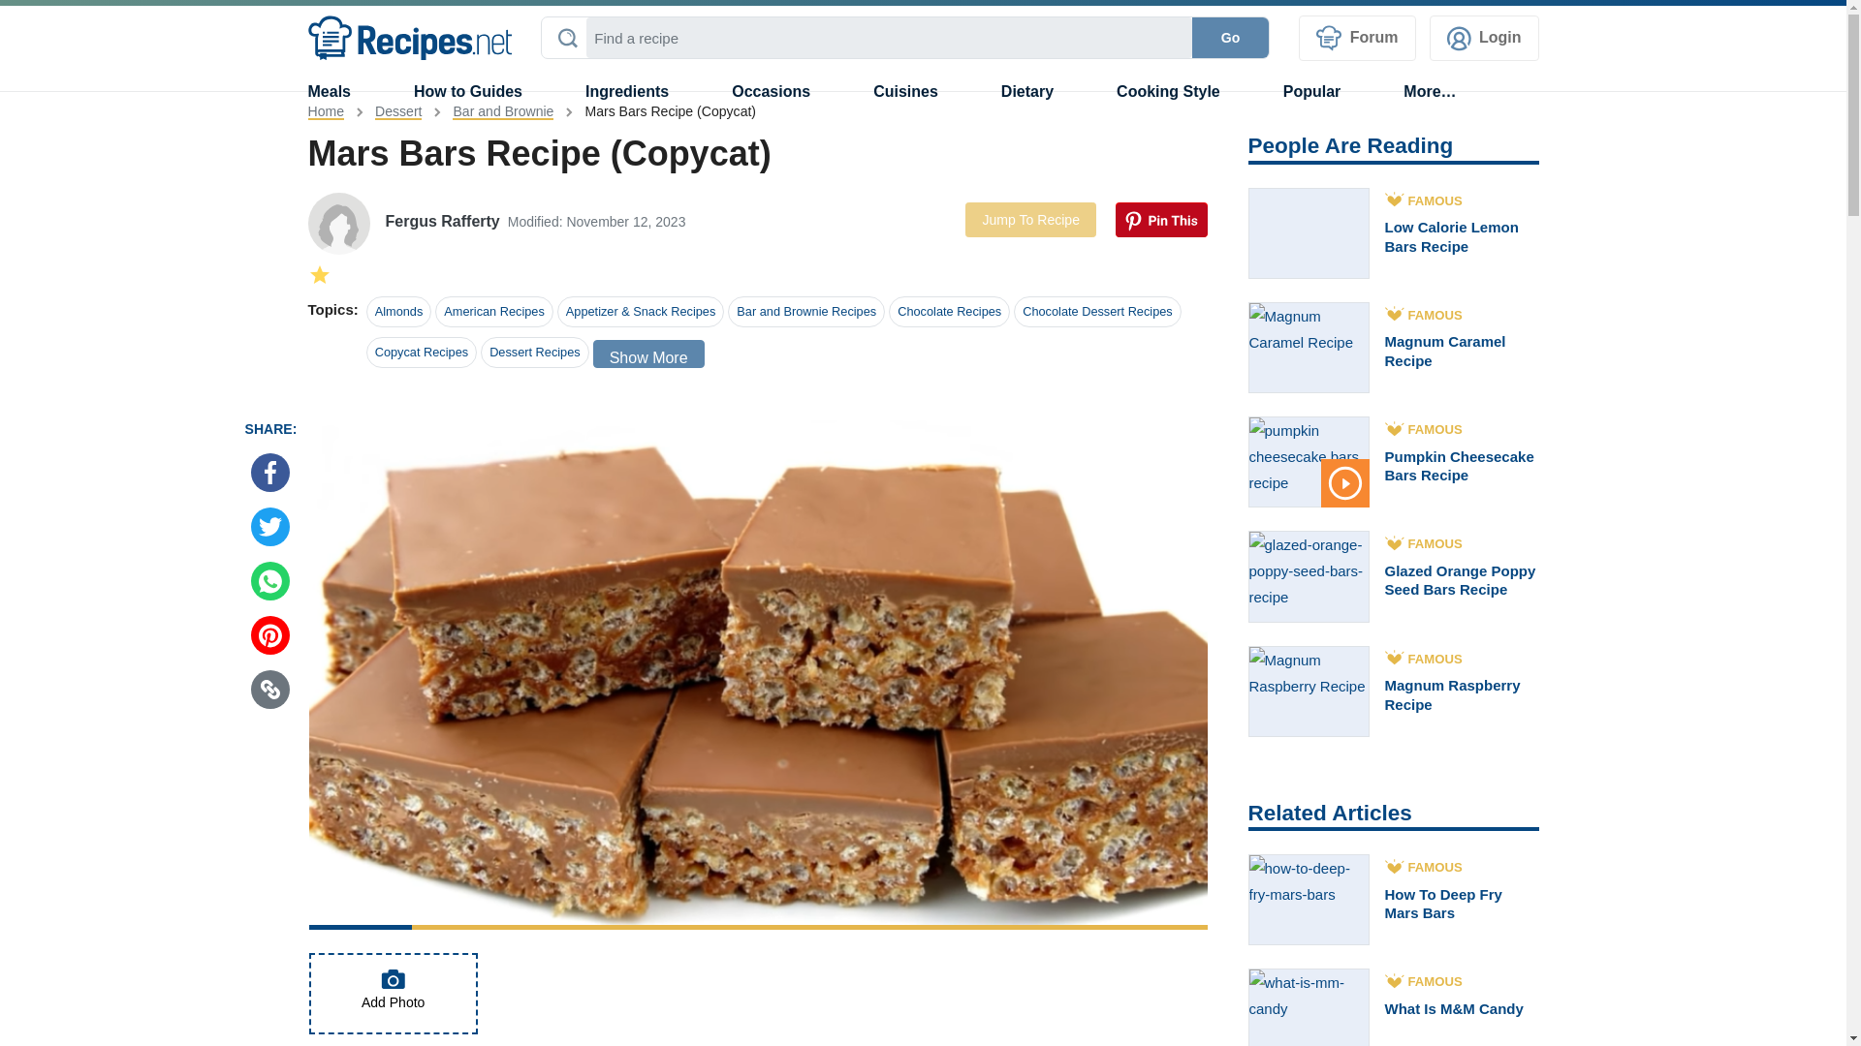  Describe the element at coordinates (626, 91) in the screenshot. I see `Ingredients` at that location.